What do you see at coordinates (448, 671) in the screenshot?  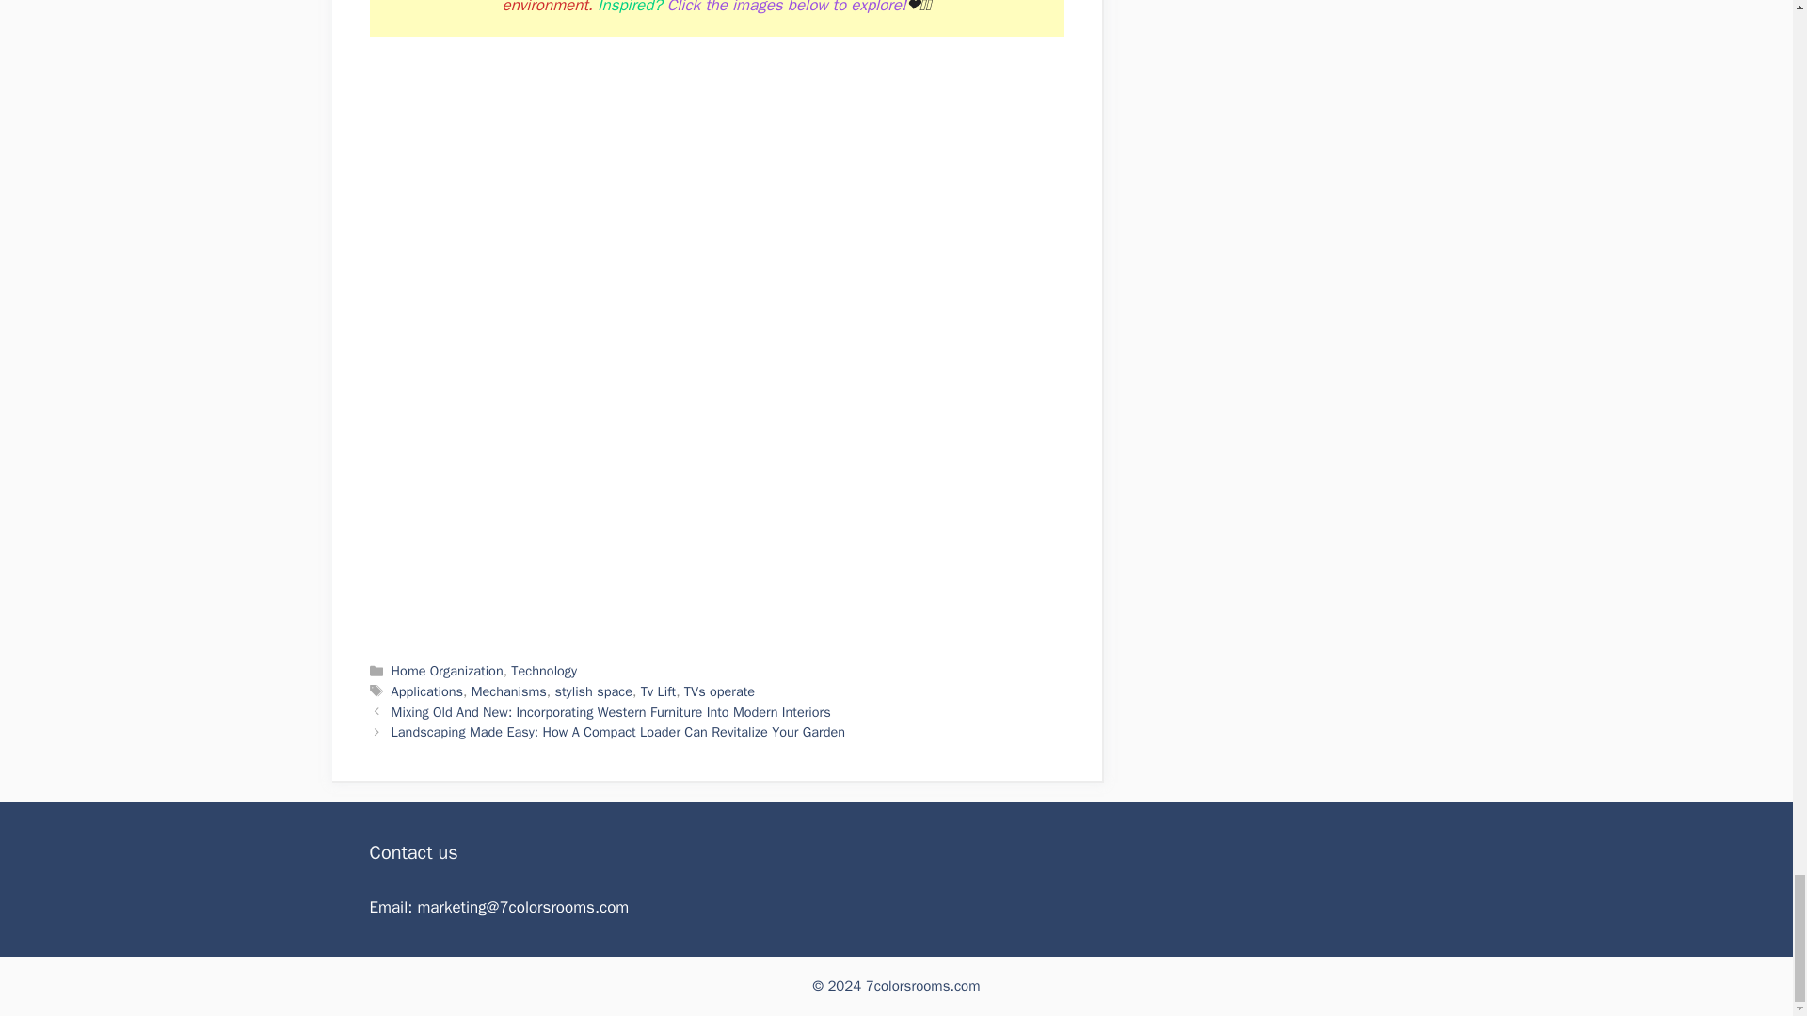 I see `Home Organization` at bounding box center [448, 671].